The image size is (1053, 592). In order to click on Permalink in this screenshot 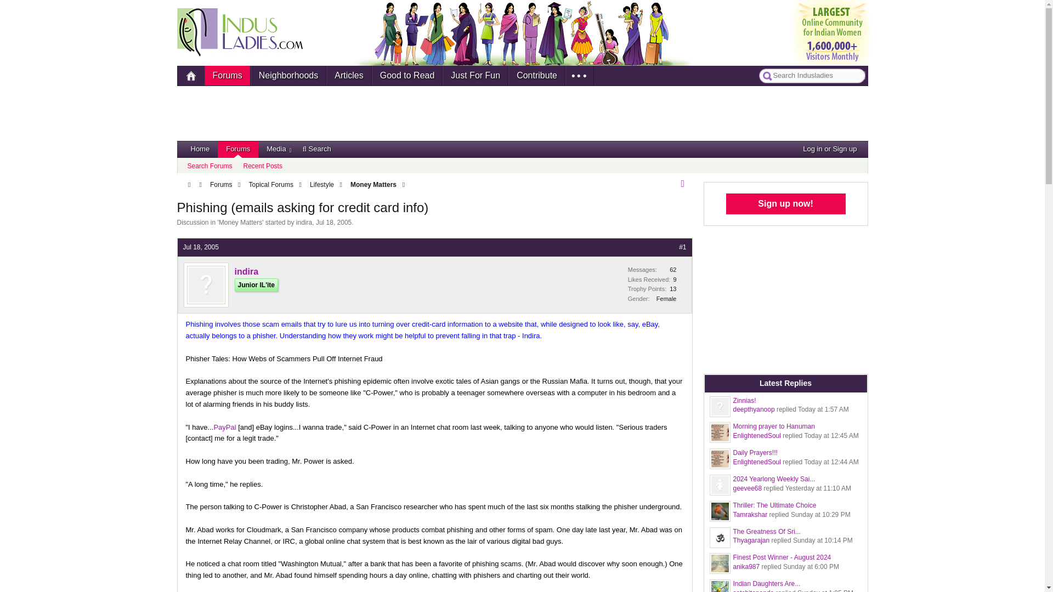, I will do `click(682, 247)`.